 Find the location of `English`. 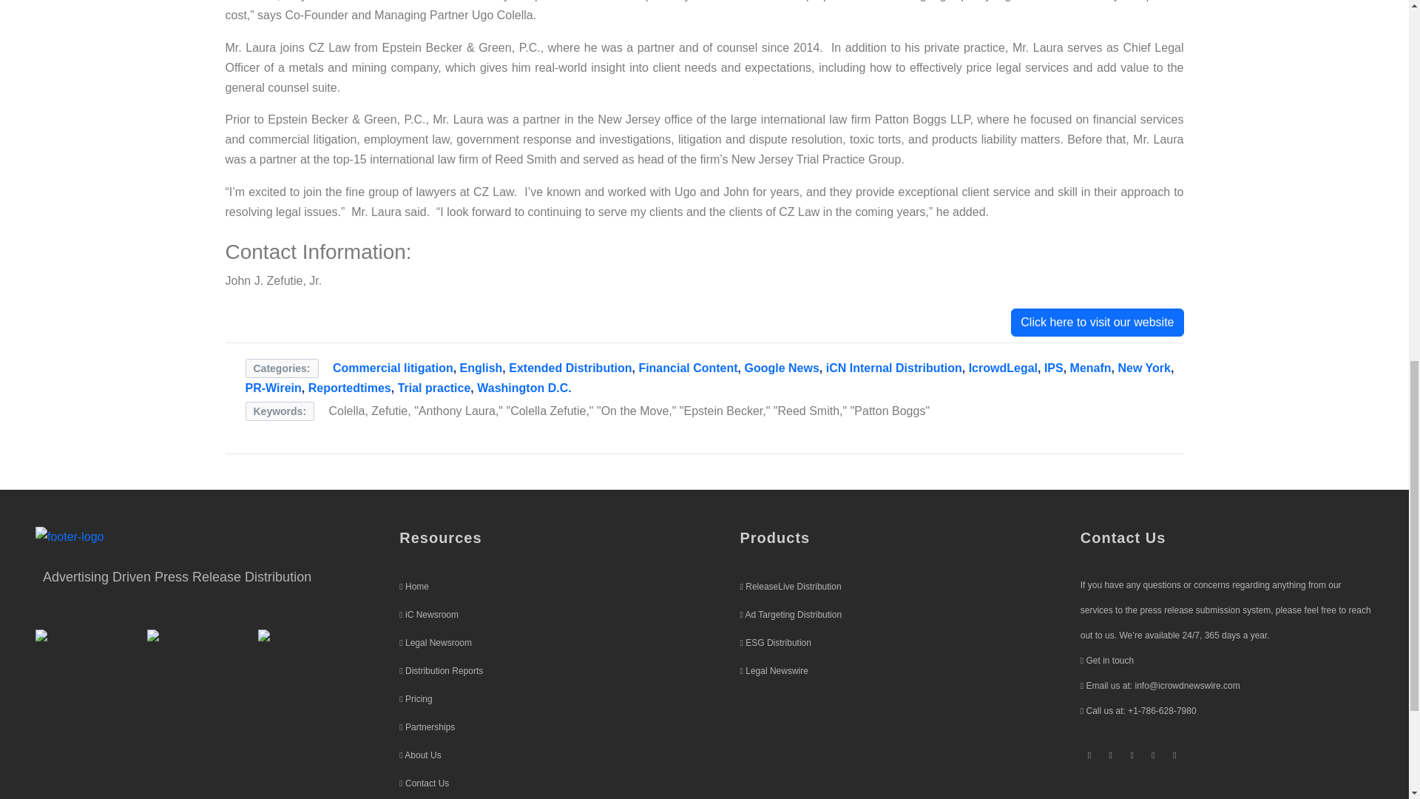

English is located at coordinates (481, 368).